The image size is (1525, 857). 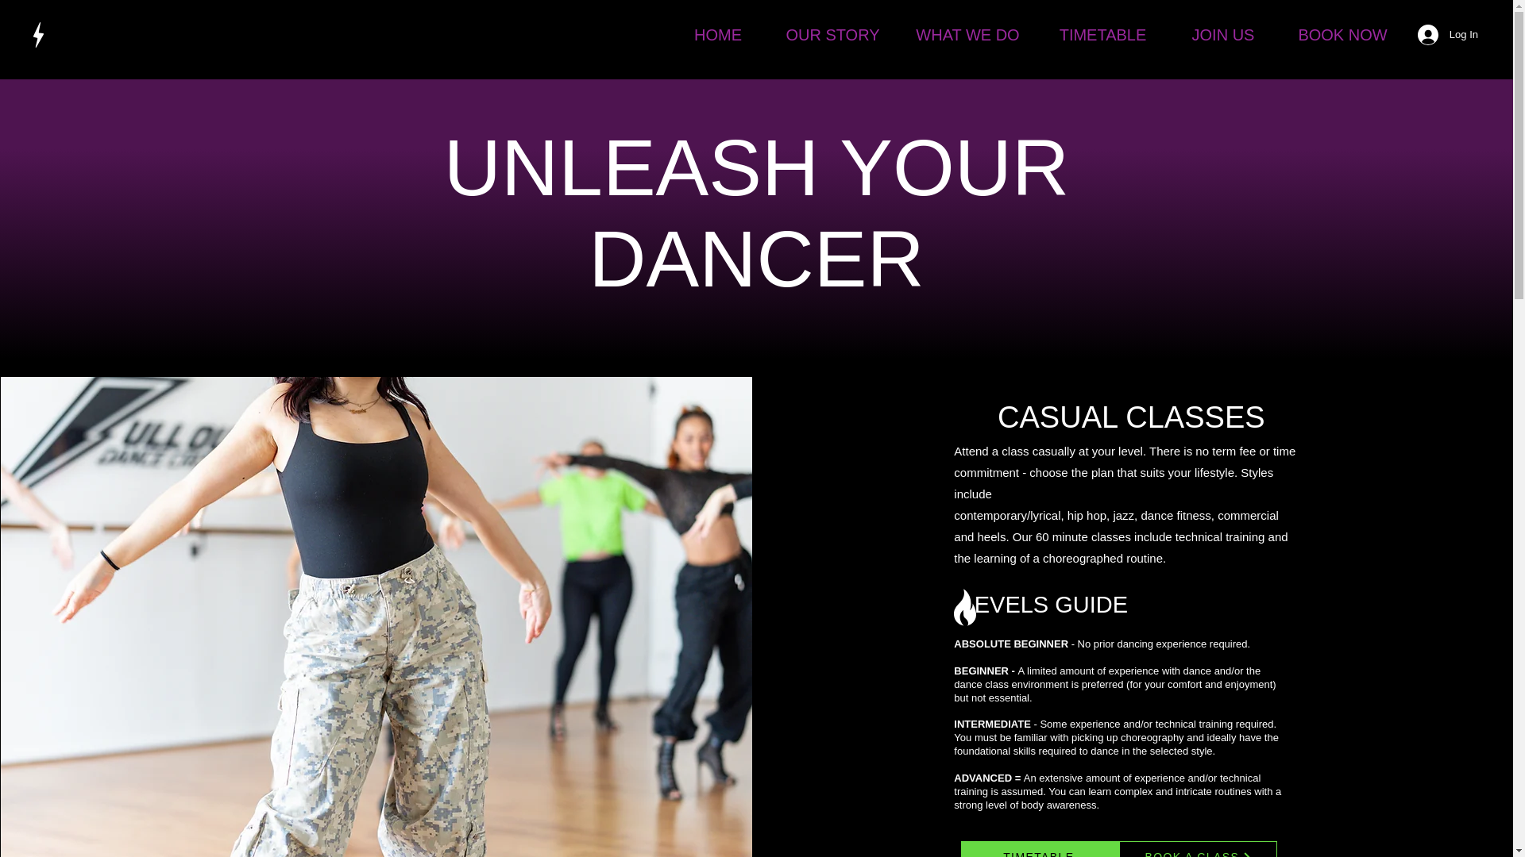 I want to click on HOME, so click(x=718, y=34).